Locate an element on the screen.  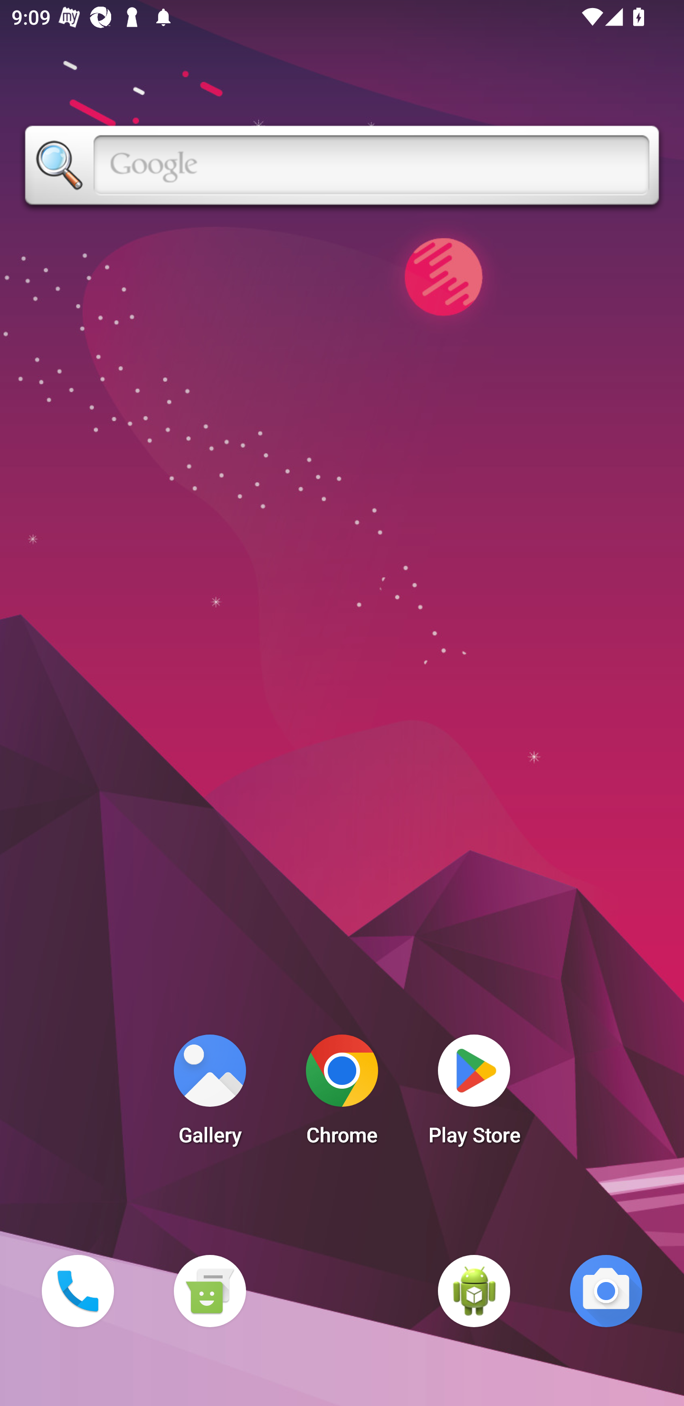
WebView Browser Tester is located at coordinates (474, 1291).